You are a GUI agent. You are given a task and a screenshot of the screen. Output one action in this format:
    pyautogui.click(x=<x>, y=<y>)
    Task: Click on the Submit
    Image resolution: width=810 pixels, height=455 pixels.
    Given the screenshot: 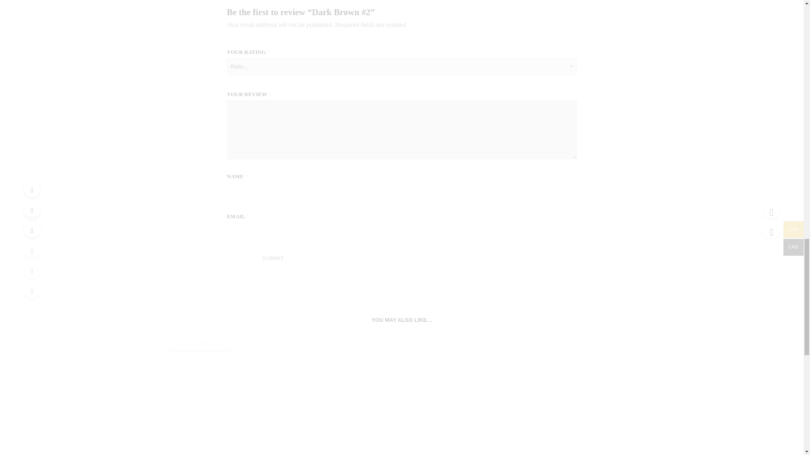 What is the action you would take?
    pyautogui.click(x=273, y=258)
    